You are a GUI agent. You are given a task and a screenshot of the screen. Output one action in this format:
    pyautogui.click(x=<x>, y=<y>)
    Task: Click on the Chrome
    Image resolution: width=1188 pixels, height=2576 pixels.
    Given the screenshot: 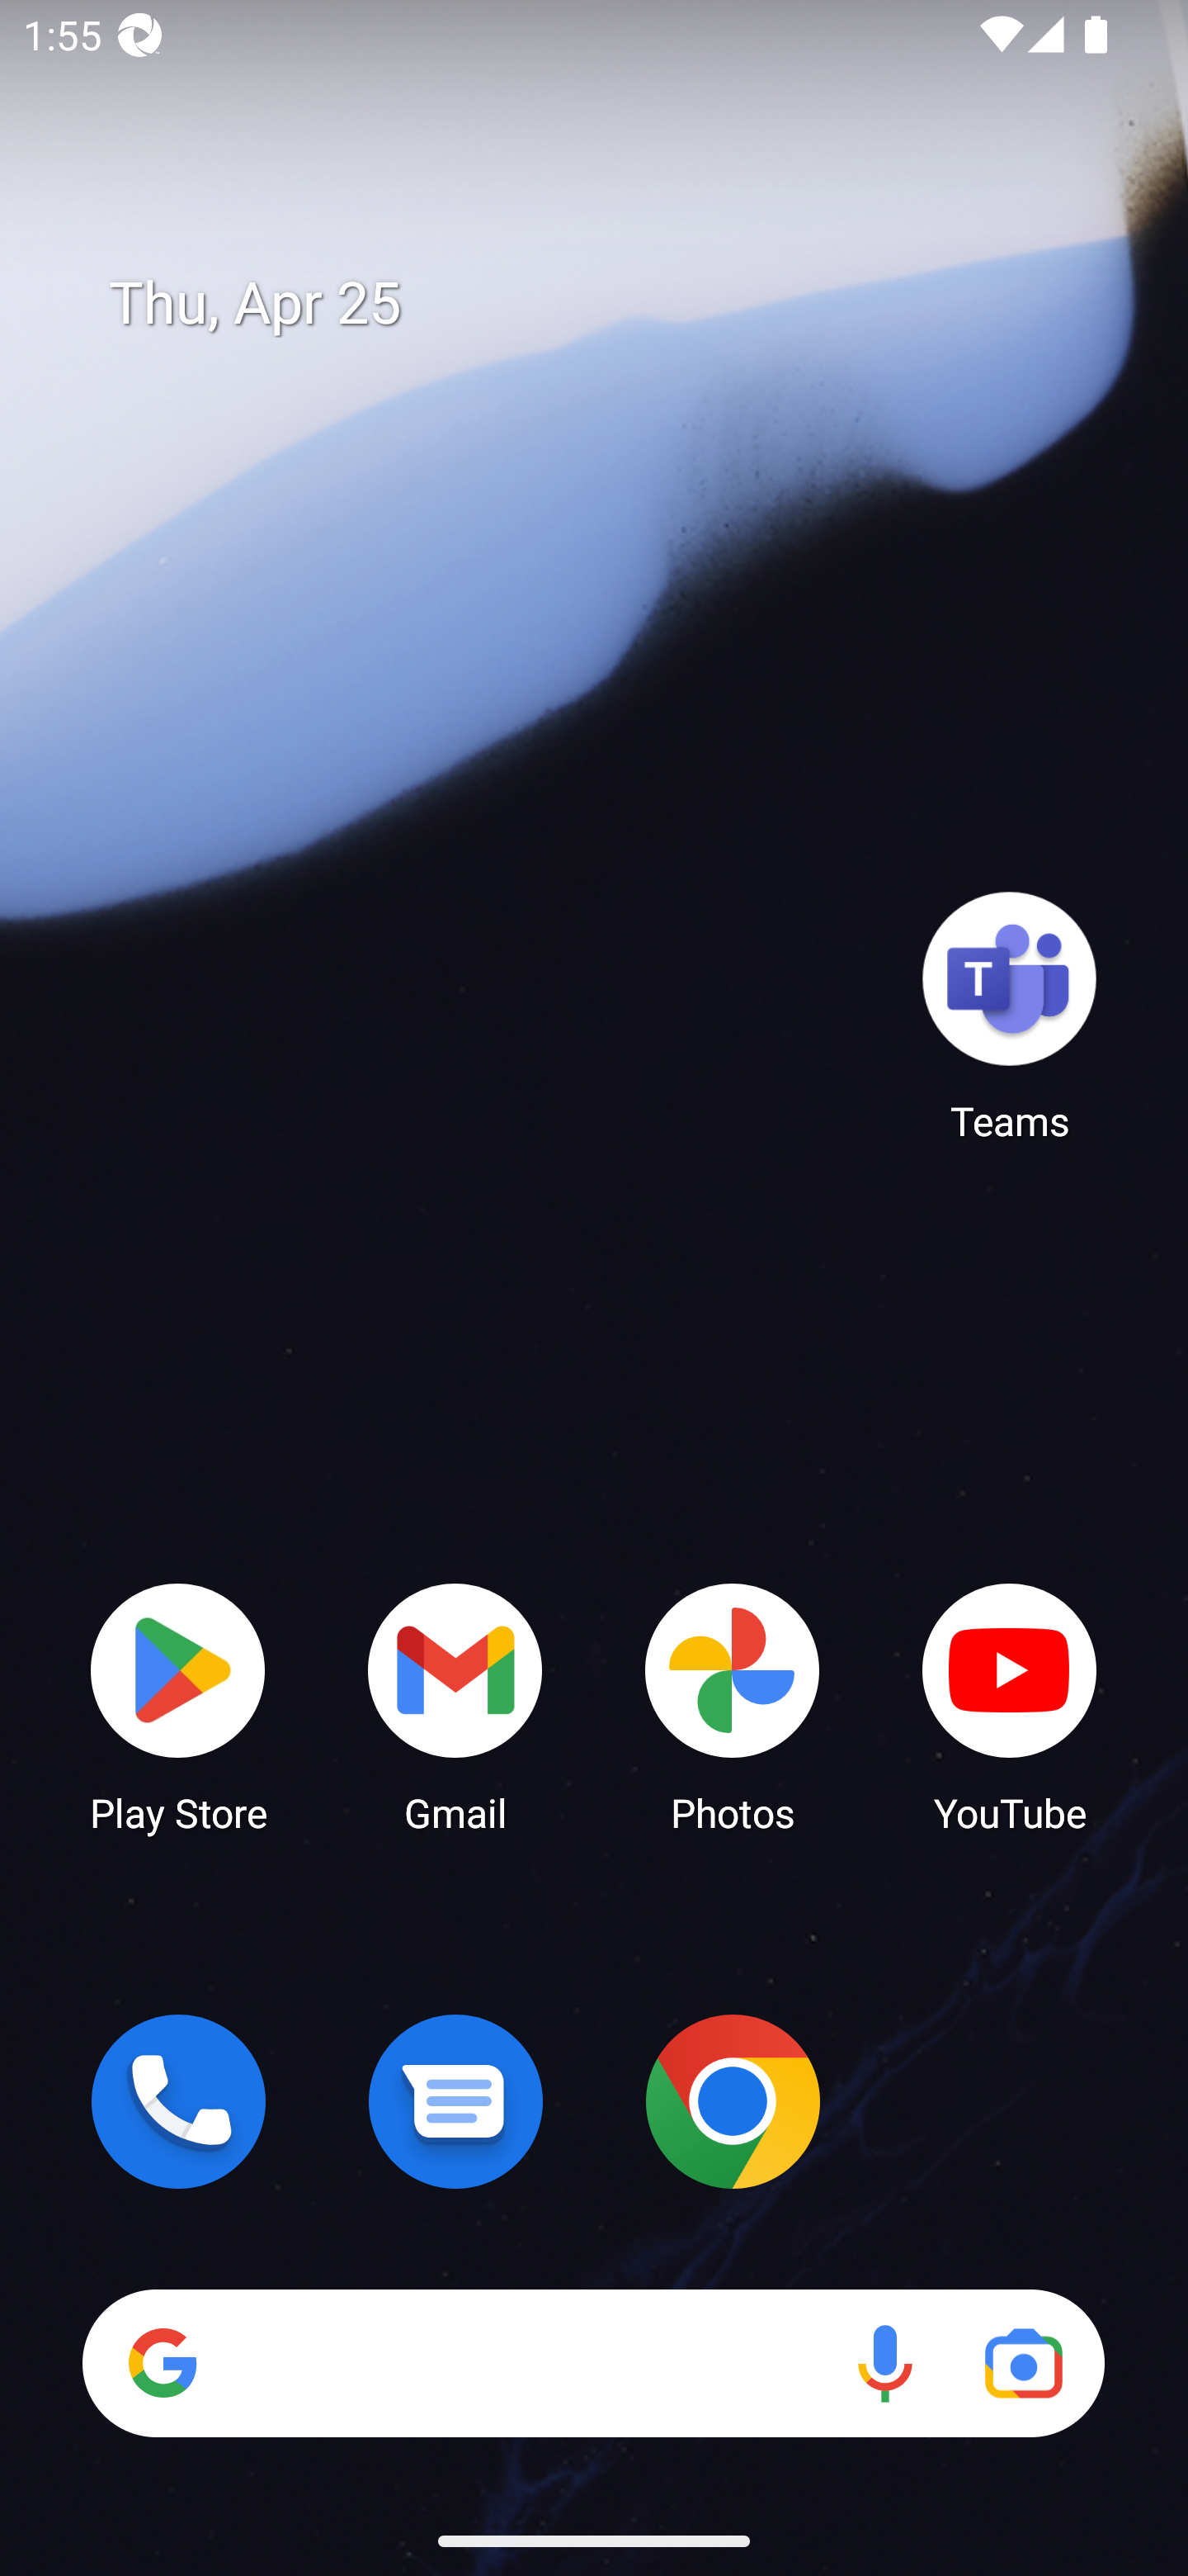 What is the action you would take?
    pyautogui.click(x=733, y=2101)
    